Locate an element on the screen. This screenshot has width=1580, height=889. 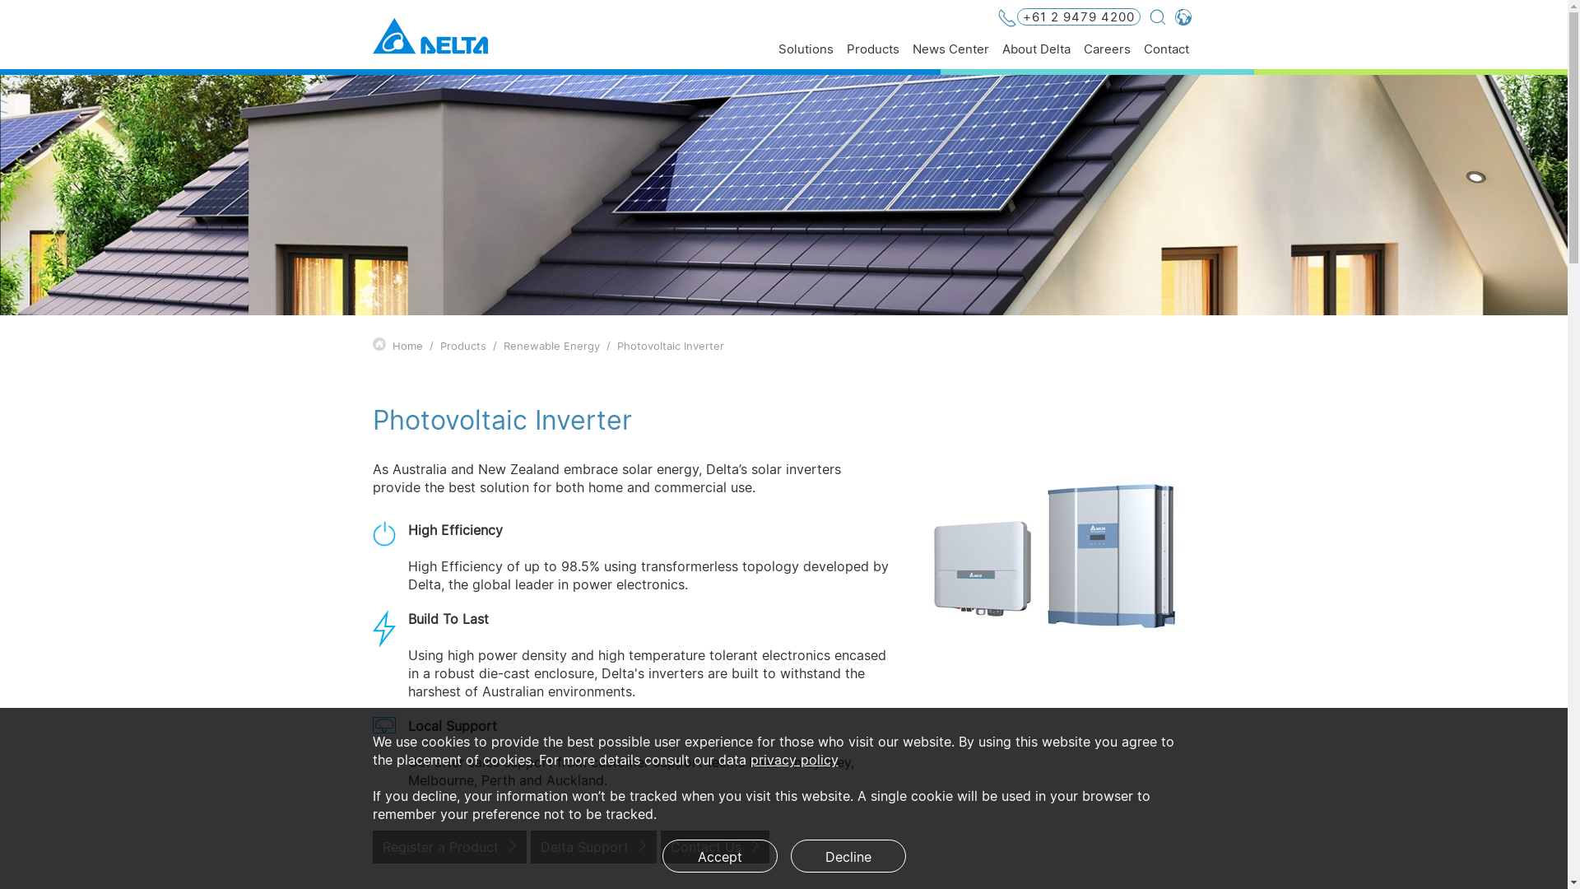
Delta Support is located at coordinates (592, 847).